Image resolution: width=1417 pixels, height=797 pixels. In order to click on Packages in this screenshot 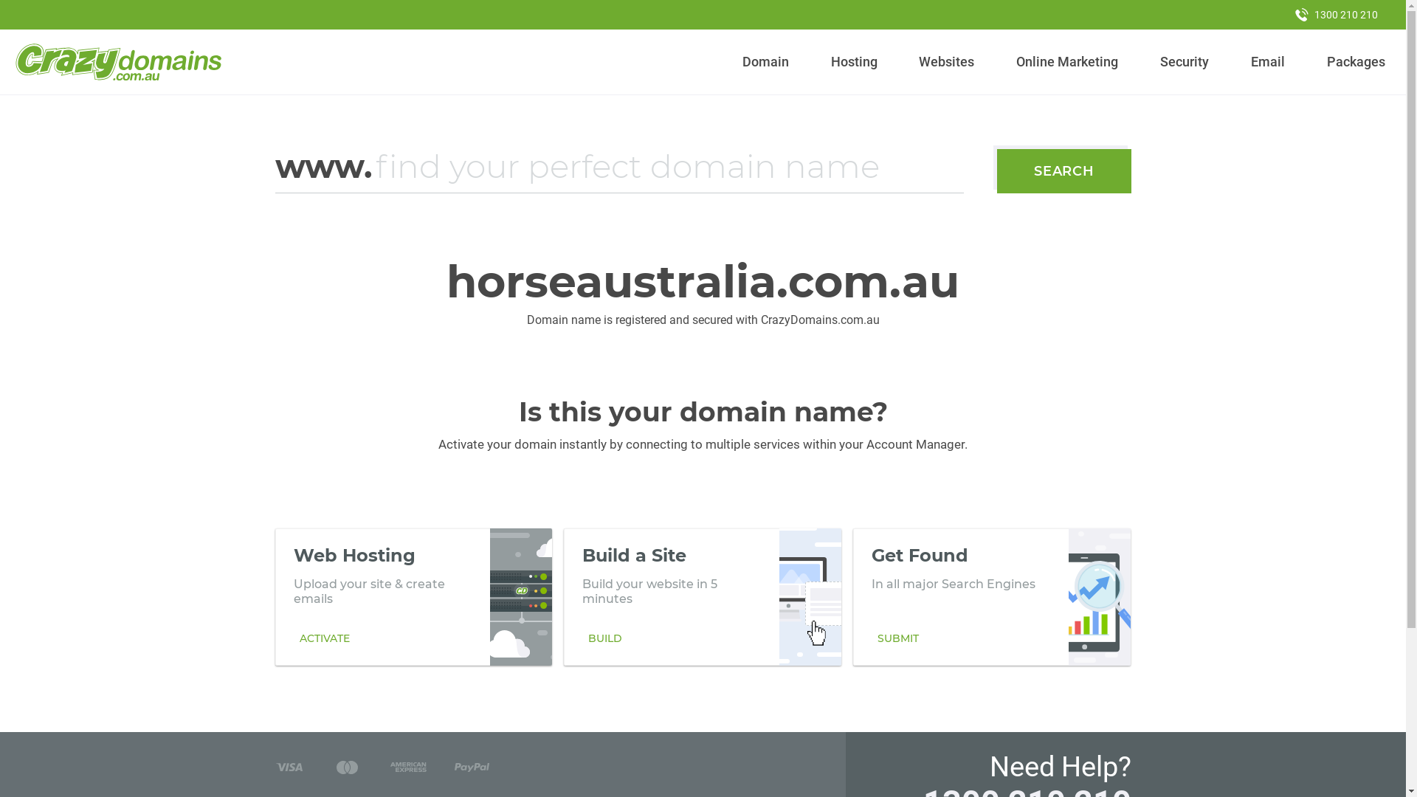, I will do `click(1356, 62)`.